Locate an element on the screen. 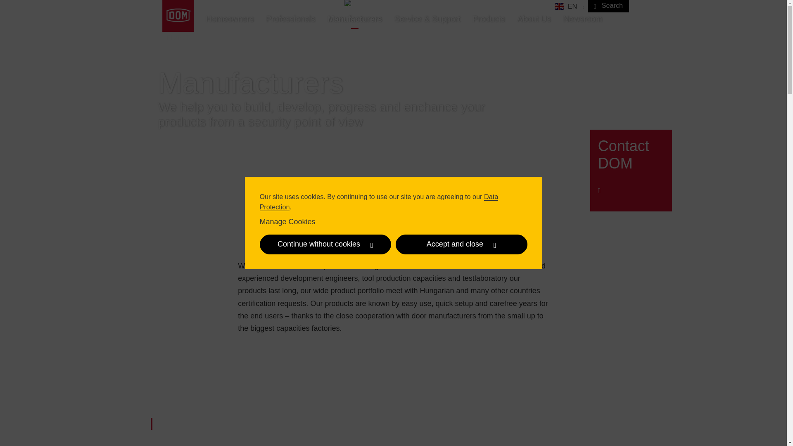  Products is located at coordinates (488, 19).